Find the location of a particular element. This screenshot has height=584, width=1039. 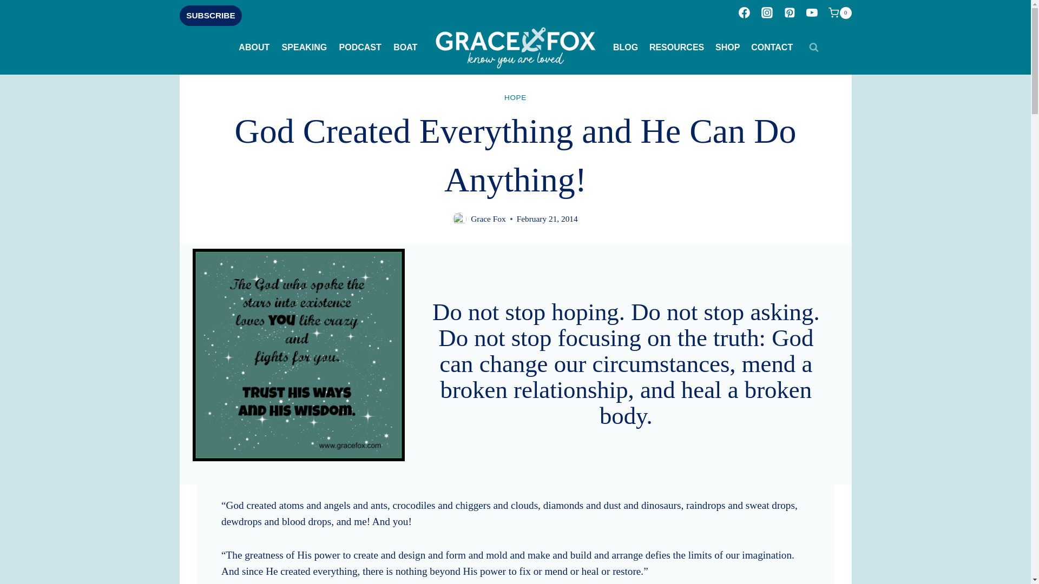

Grace Fox is located at coordinates (488, 218).